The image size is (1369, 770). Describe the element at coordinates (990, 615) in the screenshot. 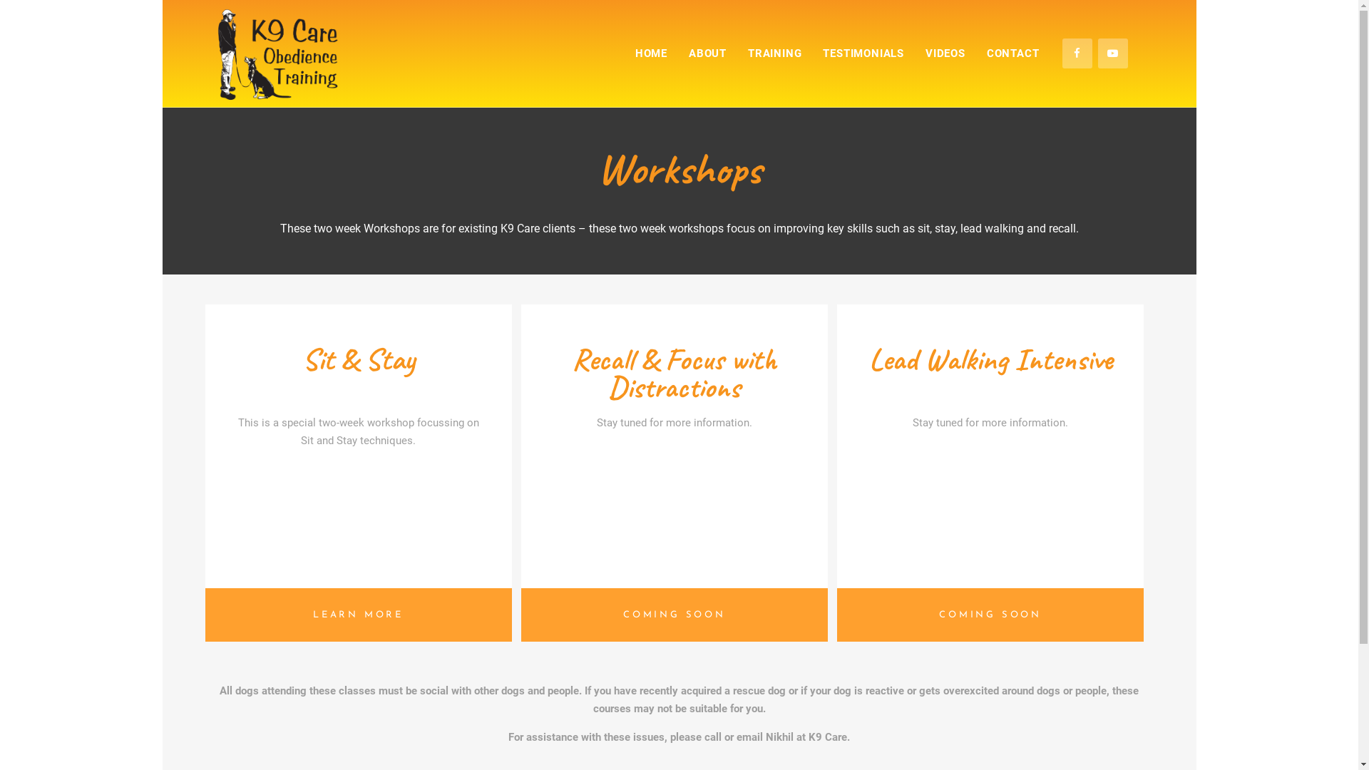

I see `COMING SOON` at that location.